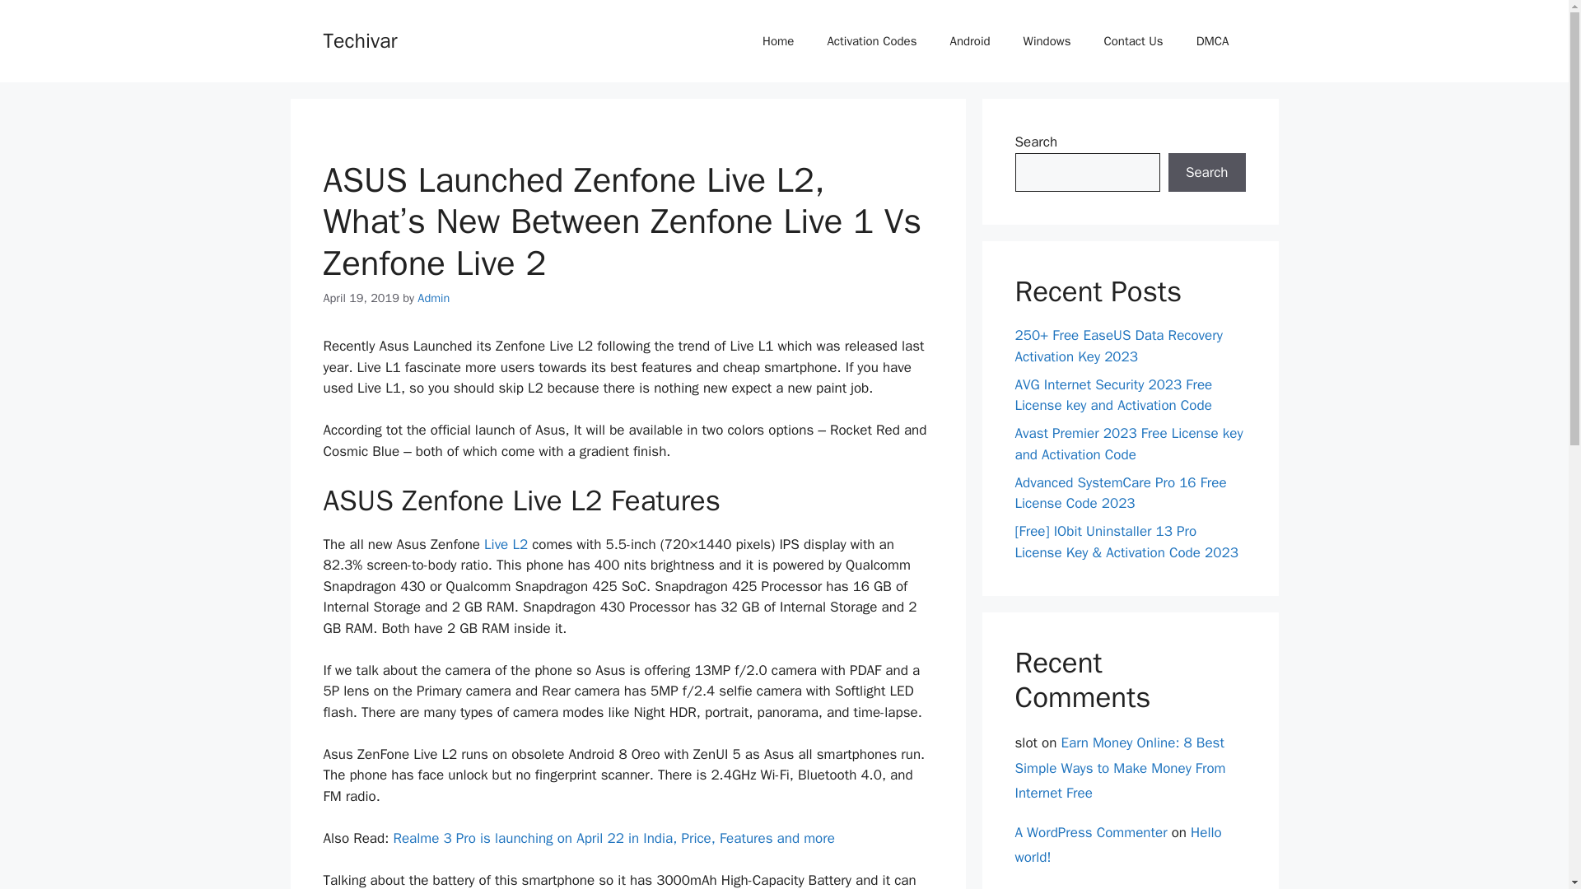 This screenshot has width=1581, height=889. I want to click on Hello world!, so click(1117, 845).